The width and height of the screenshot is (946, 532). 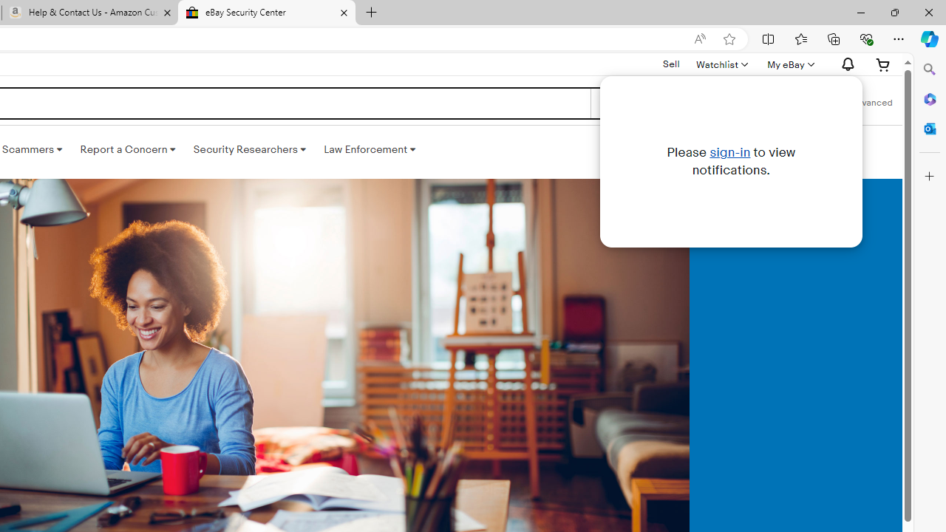 What do you see at coordinates (871, 103) in the screenshot?
I see `Advanced Search` at bounding box center [871, 103].